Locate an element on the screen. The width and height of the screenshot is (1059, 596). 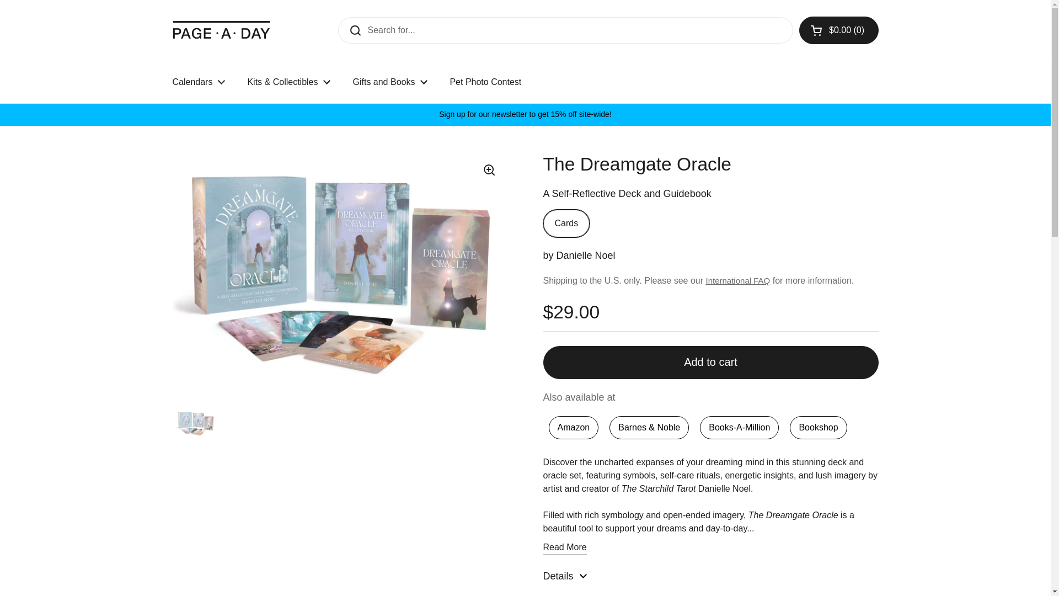
Gifts and Books is located at coordinates (389, 82).